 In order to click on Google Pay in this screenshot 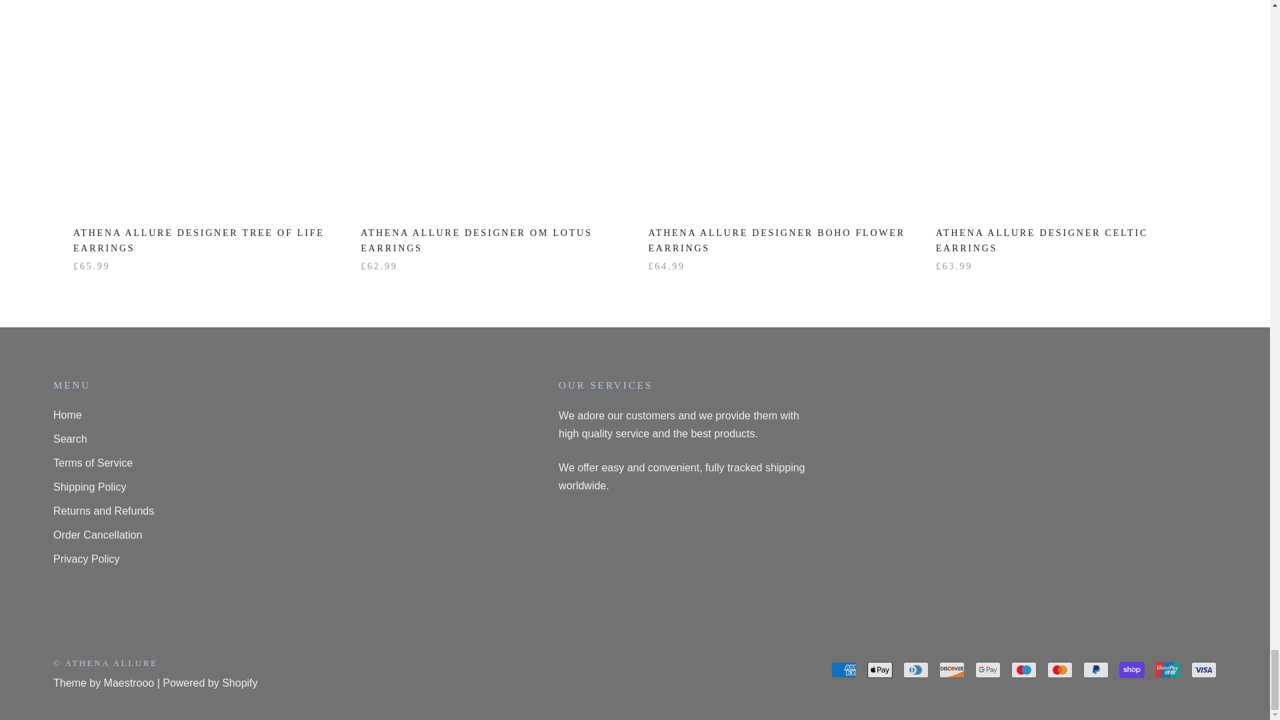, I will do `click(988, 669)`.